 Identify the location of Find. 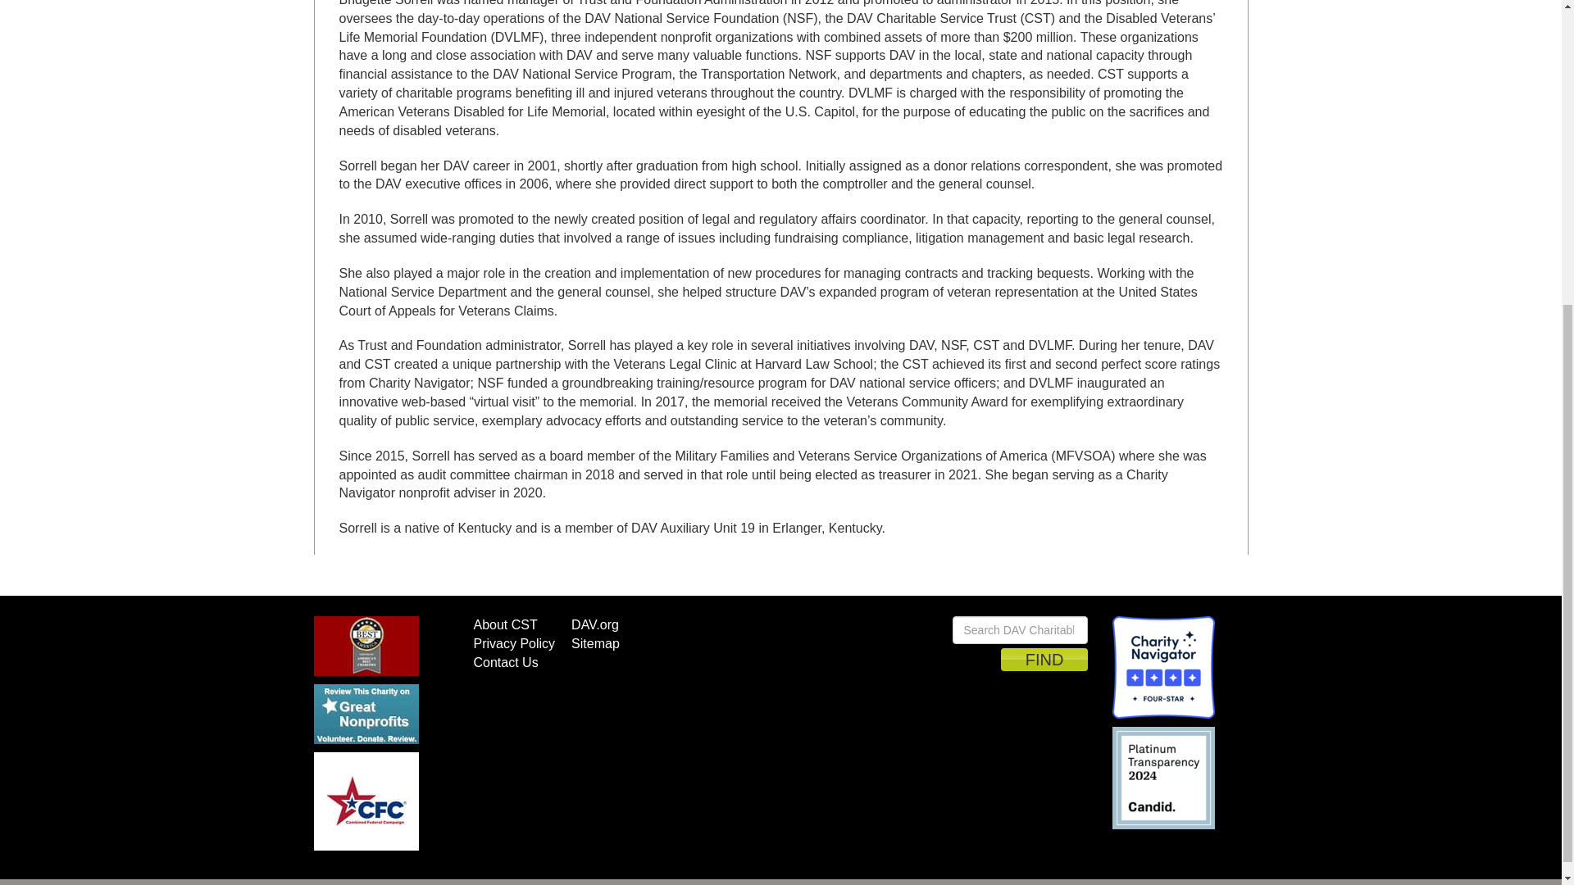
(1044, 659).